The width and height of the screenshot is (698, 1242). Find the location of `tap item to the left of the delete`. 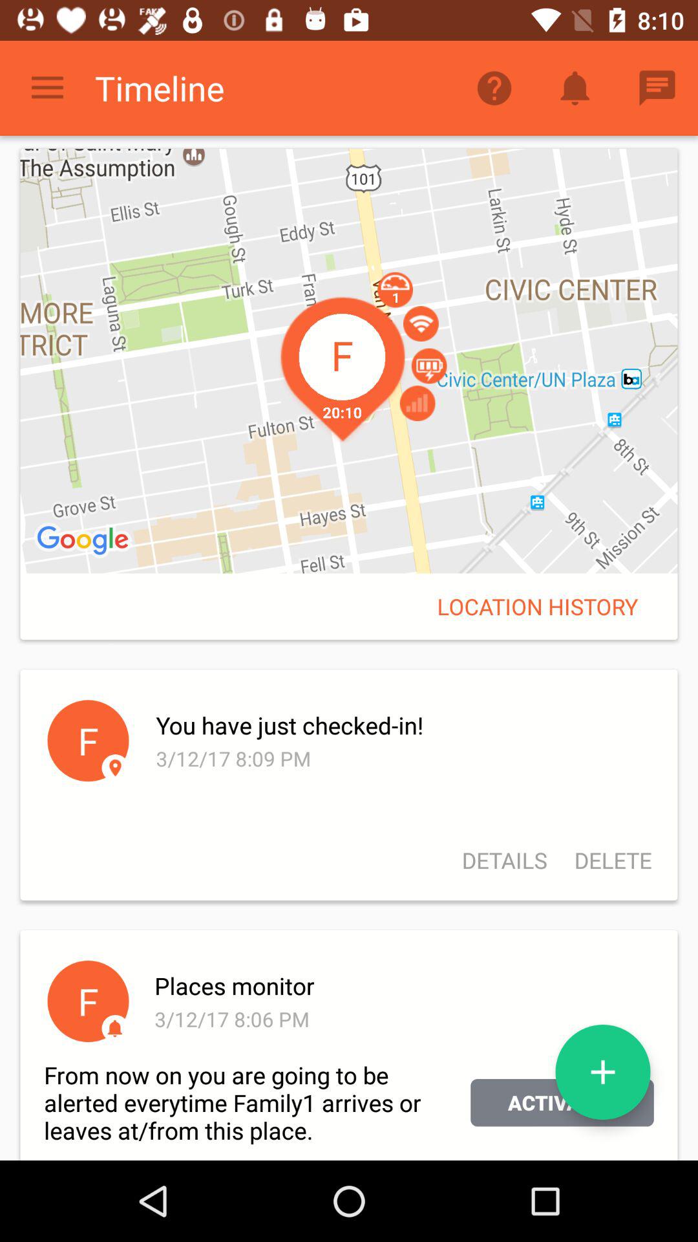

tap item to the left of the delete is located at coordinates (504, 860).